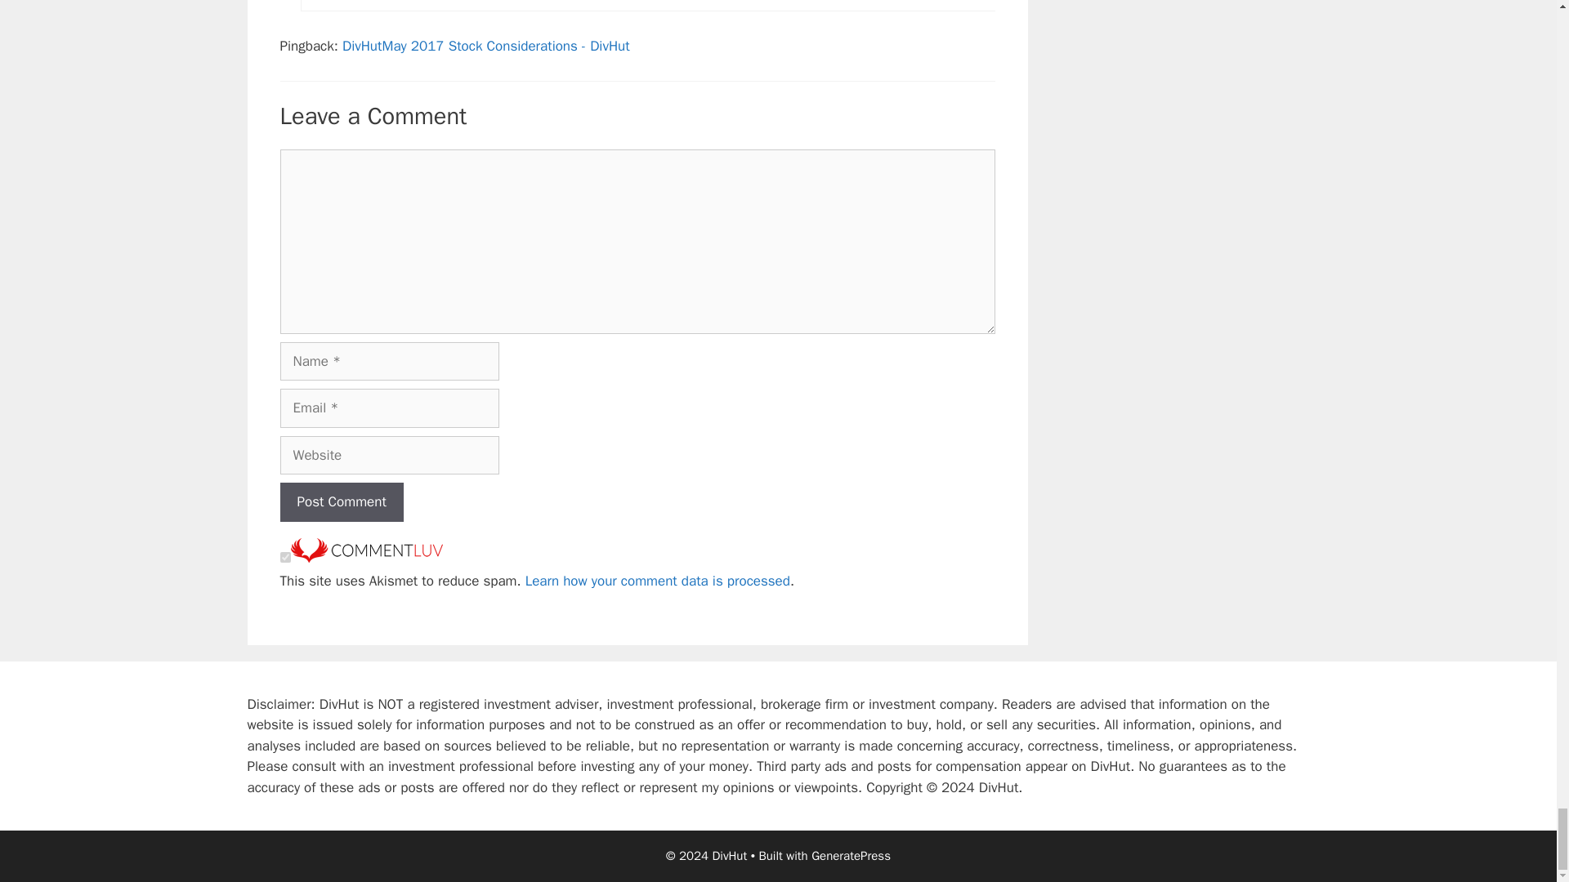 Image resolution: width=1569 pixels, height=882 pixels. I want to click on on, so click(284, 557).